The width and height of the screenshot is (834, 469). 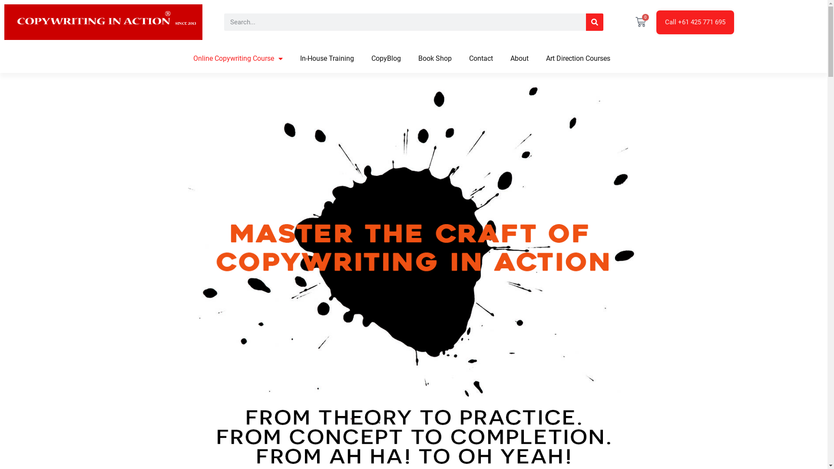 I want to click on Call +61 425 771 695, so click(x=695, y=23).